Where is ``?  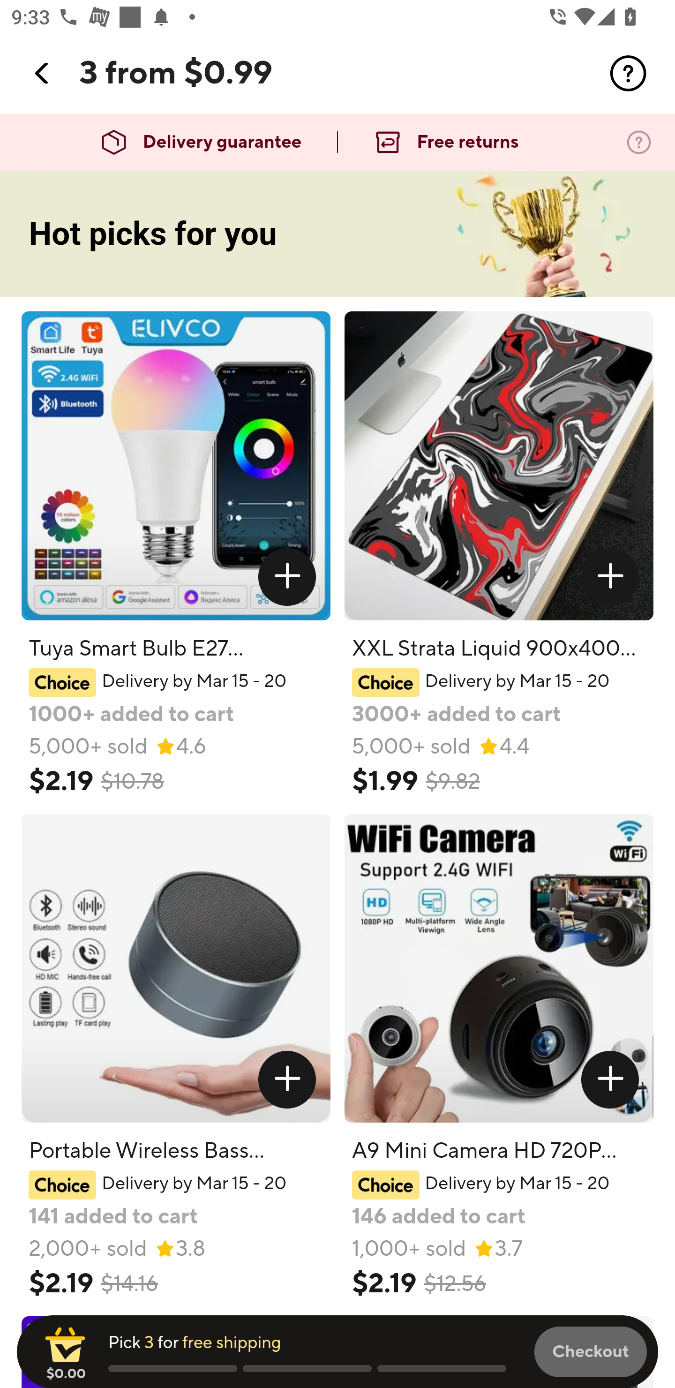
 is located at coordinates (628, 73).